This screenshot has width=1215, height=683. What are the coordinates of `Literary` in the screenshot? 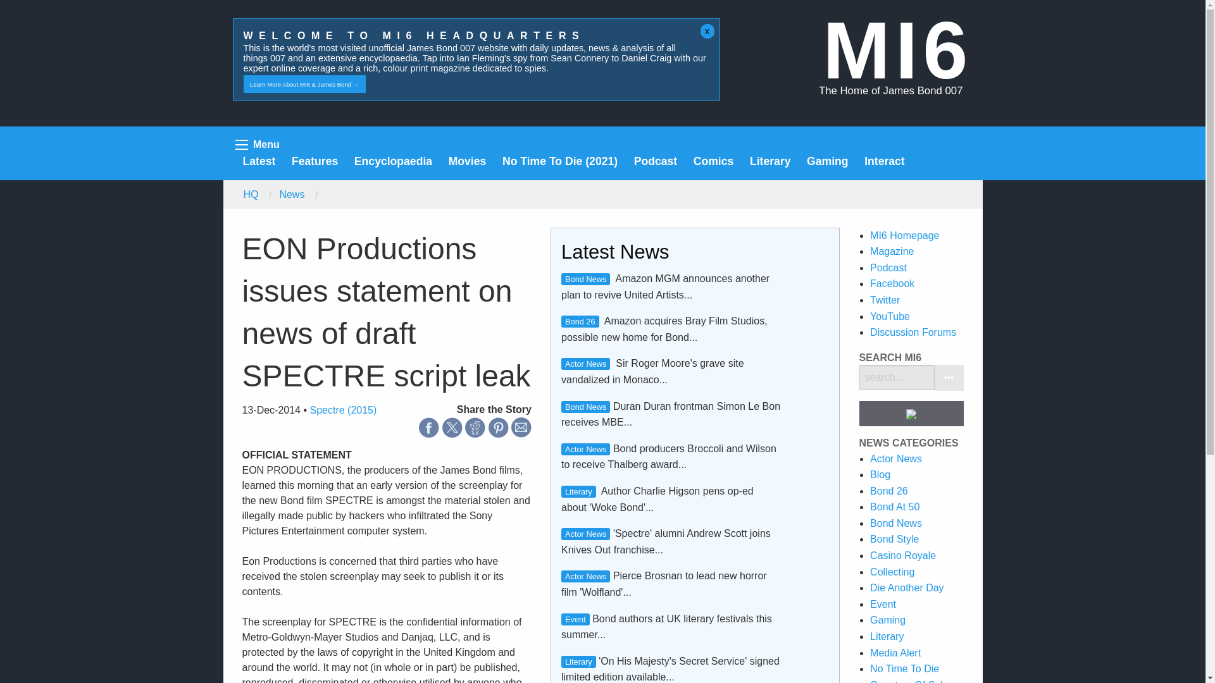 It's located at (769, 161).